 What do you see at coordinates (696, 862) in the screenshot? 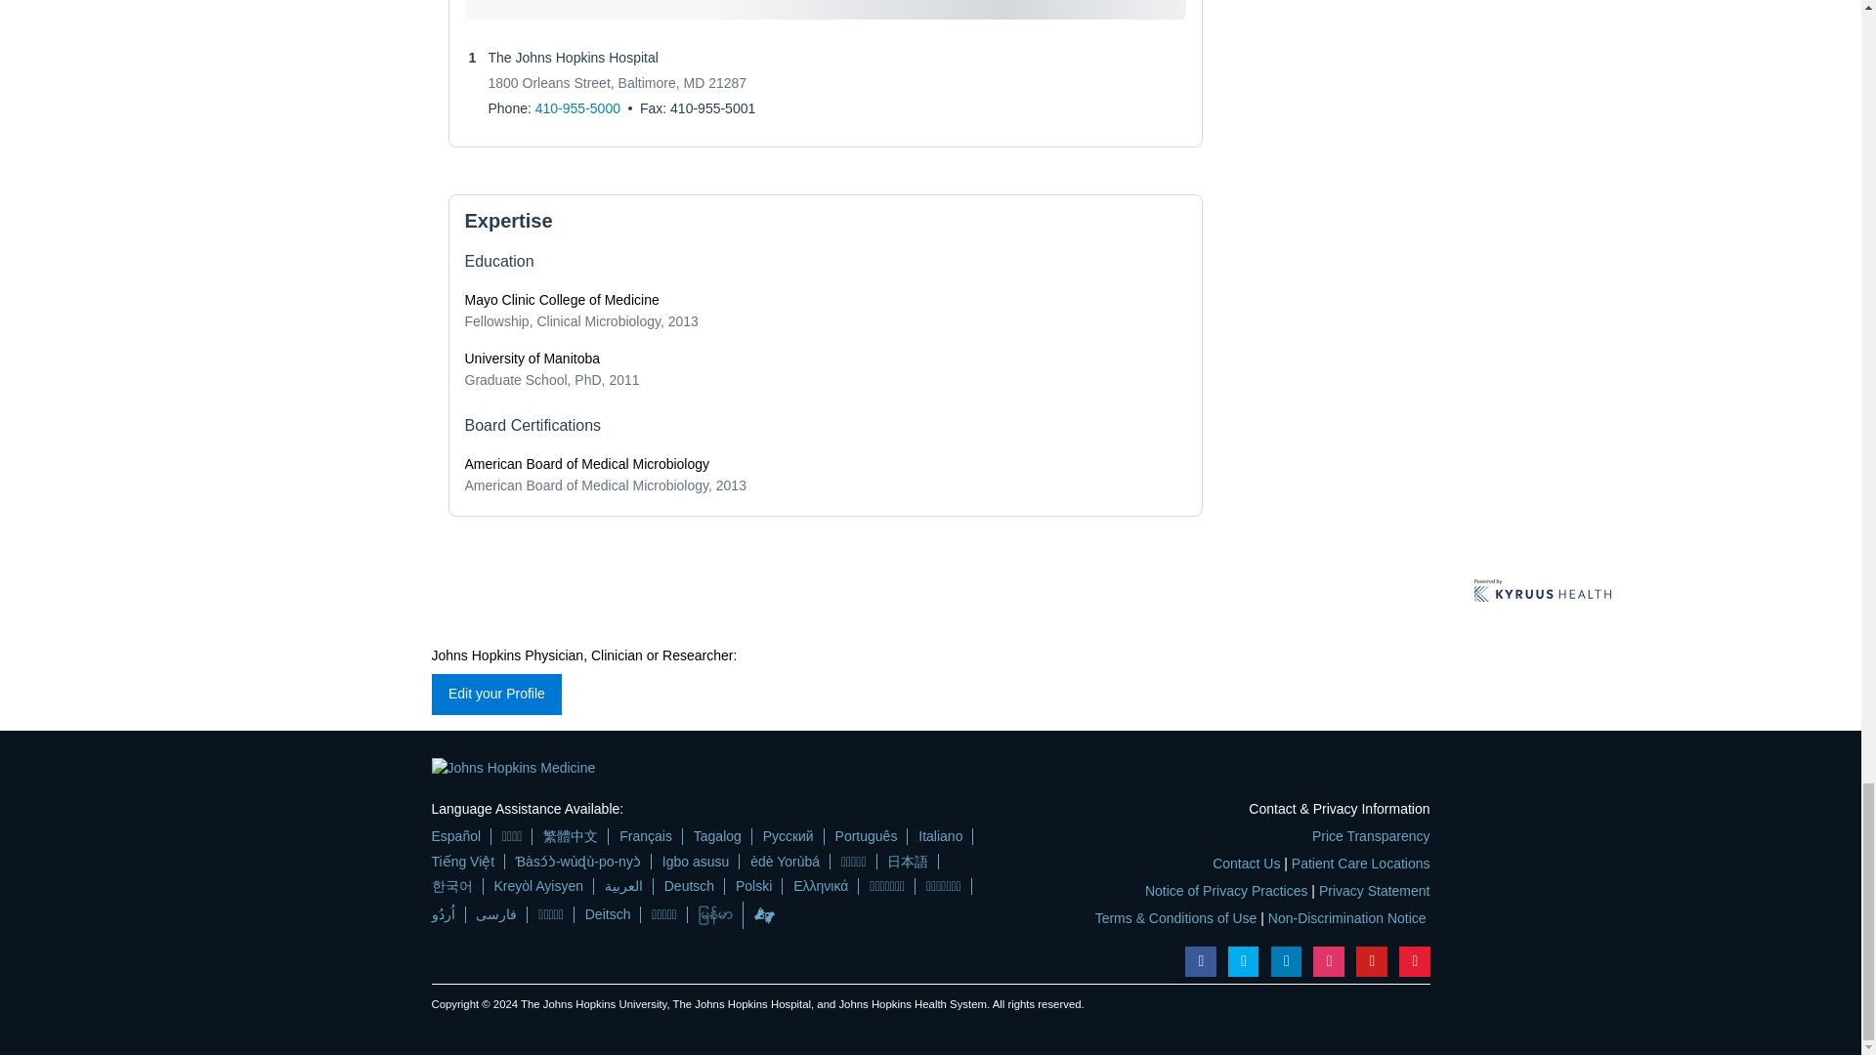
I see `Igbo asusu` at bounding box center [696, 862].